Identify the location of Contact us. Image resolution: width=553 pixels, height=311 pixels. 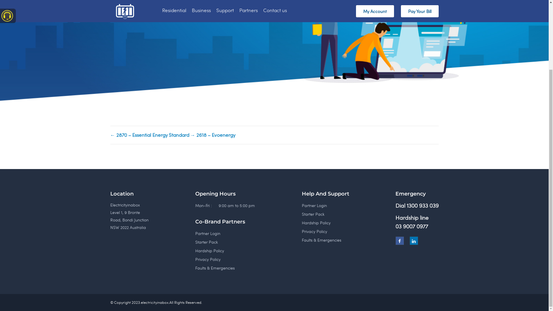
(275, 96).